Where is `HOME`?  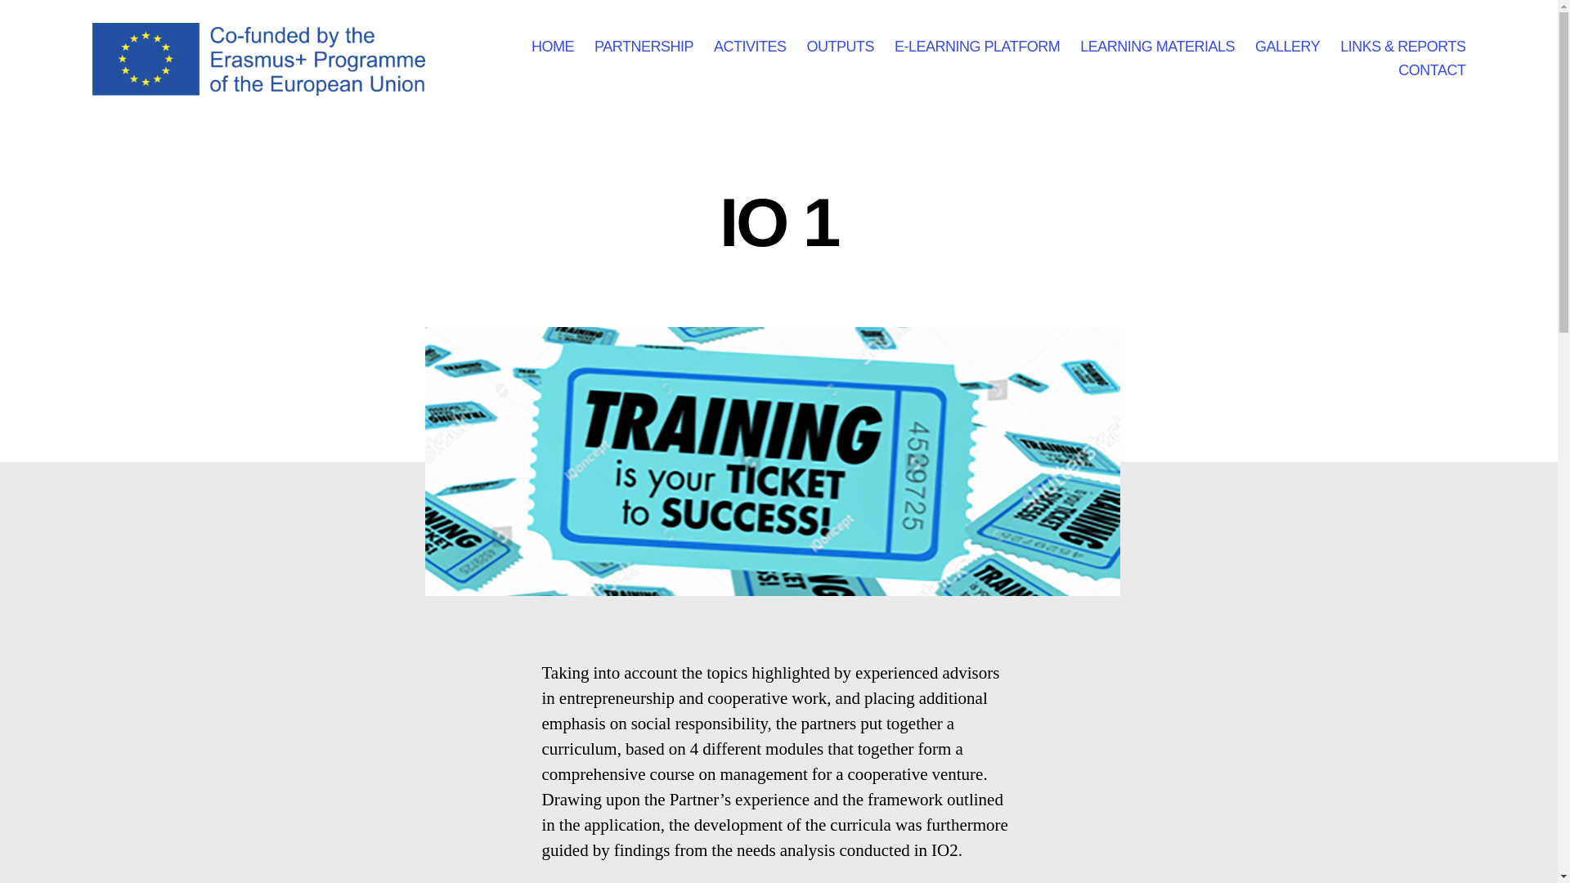
HOME is located at coordinates (553, 47).